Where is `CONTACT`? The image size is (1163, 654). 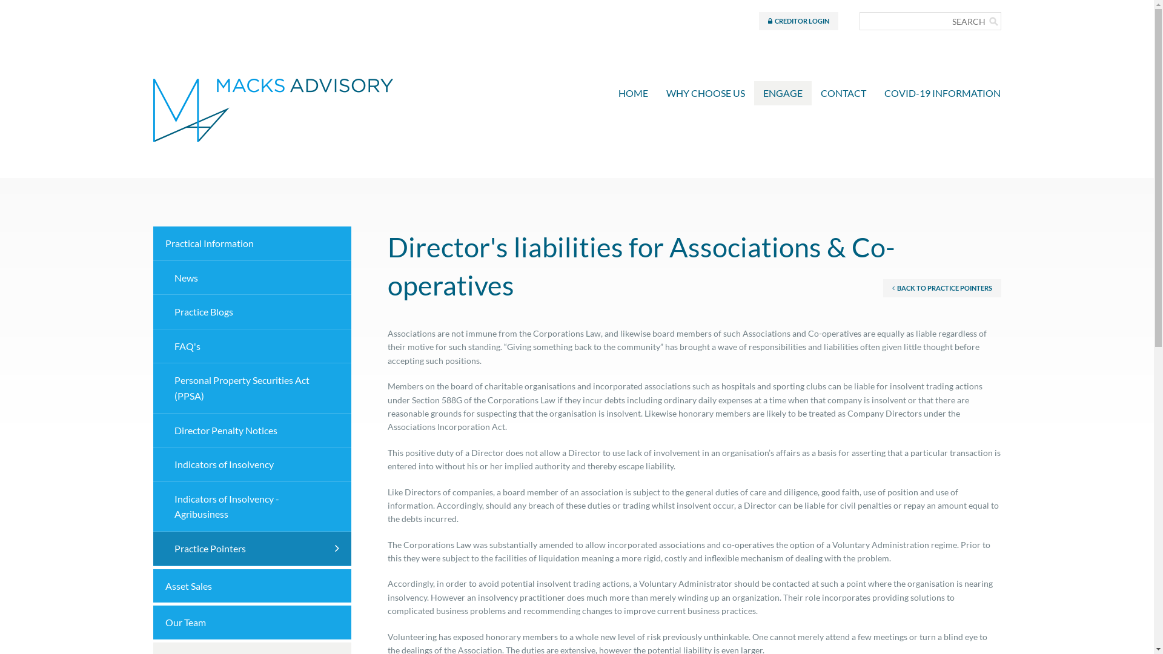
CONTACT is located at coordinates (843, 93).